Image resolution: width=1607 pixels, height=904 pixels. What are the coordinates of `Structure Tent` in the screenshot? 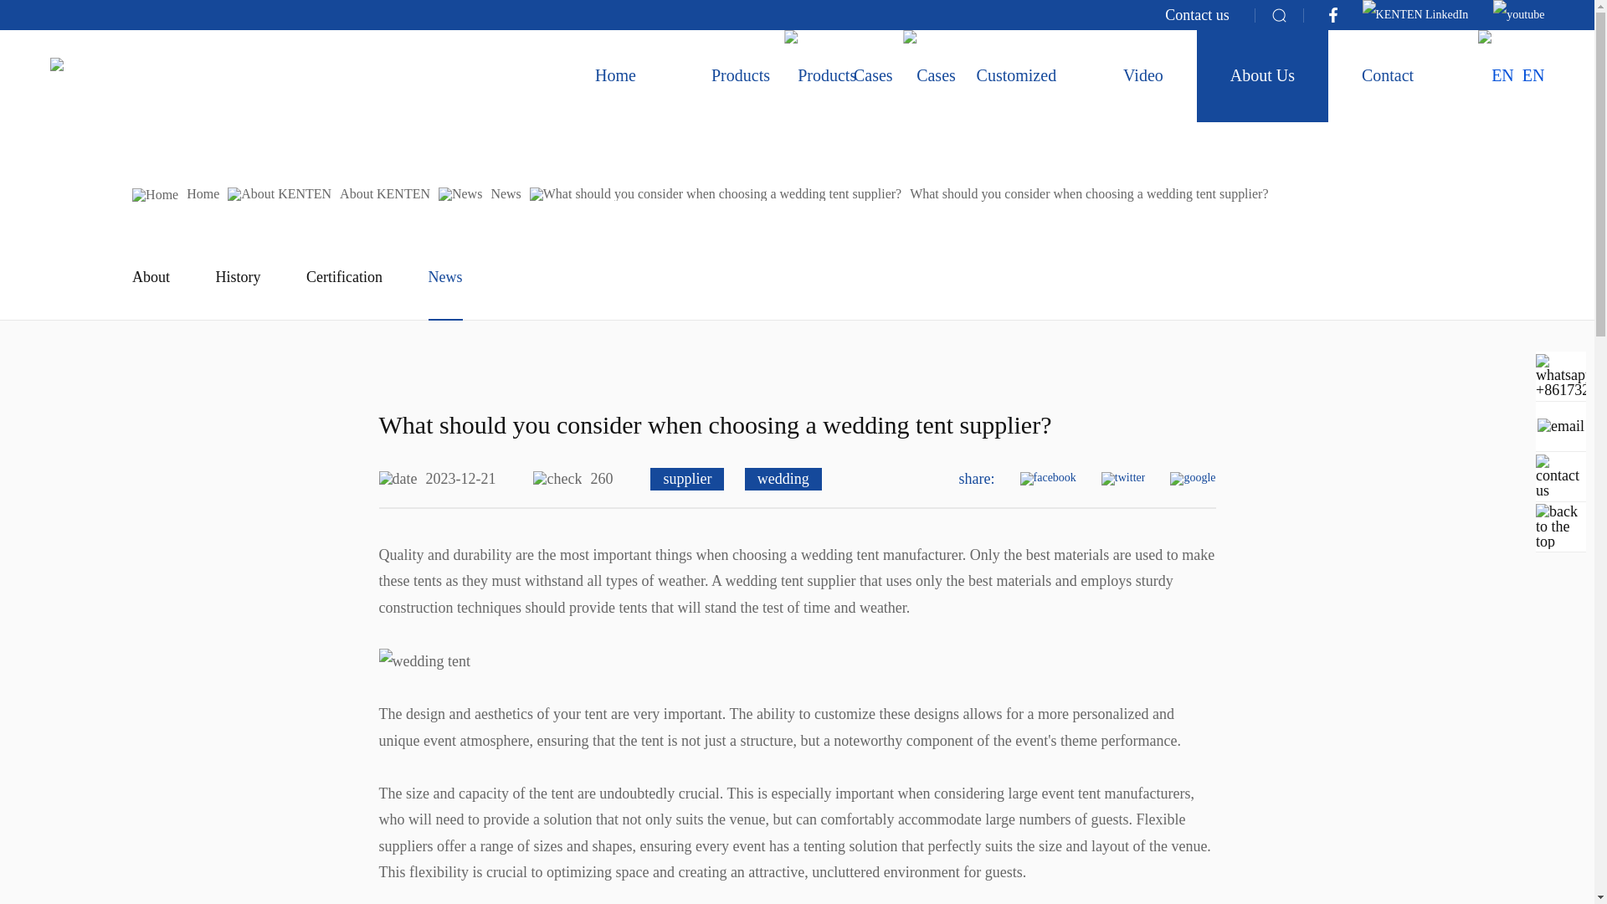 It's located at (90, 77).